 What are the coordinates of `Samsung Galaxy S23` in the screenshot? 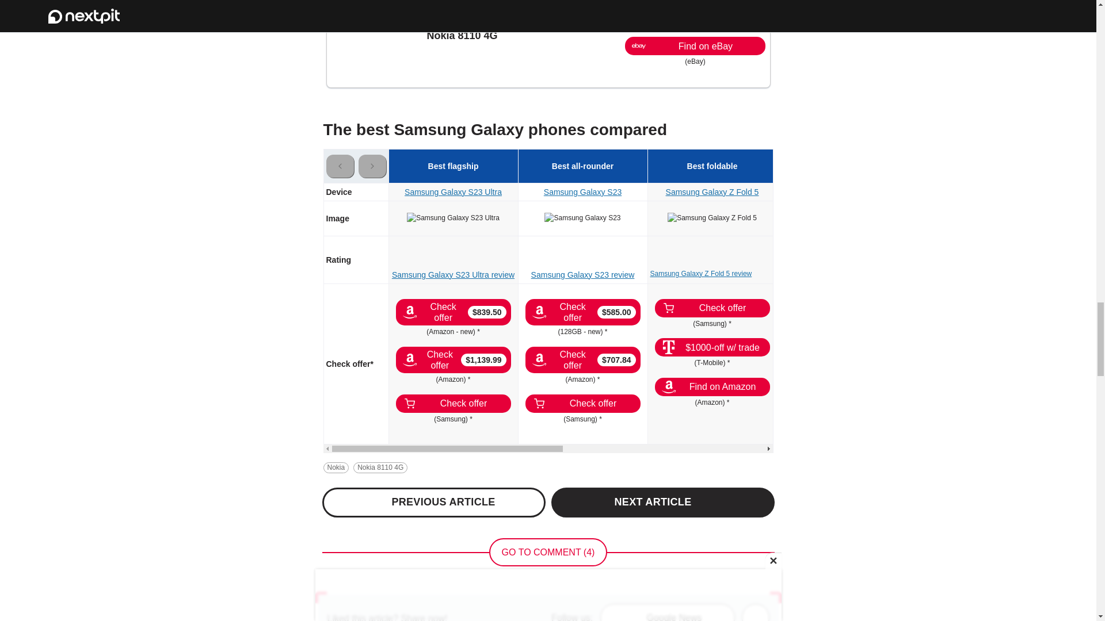 It's located at (582, 218).